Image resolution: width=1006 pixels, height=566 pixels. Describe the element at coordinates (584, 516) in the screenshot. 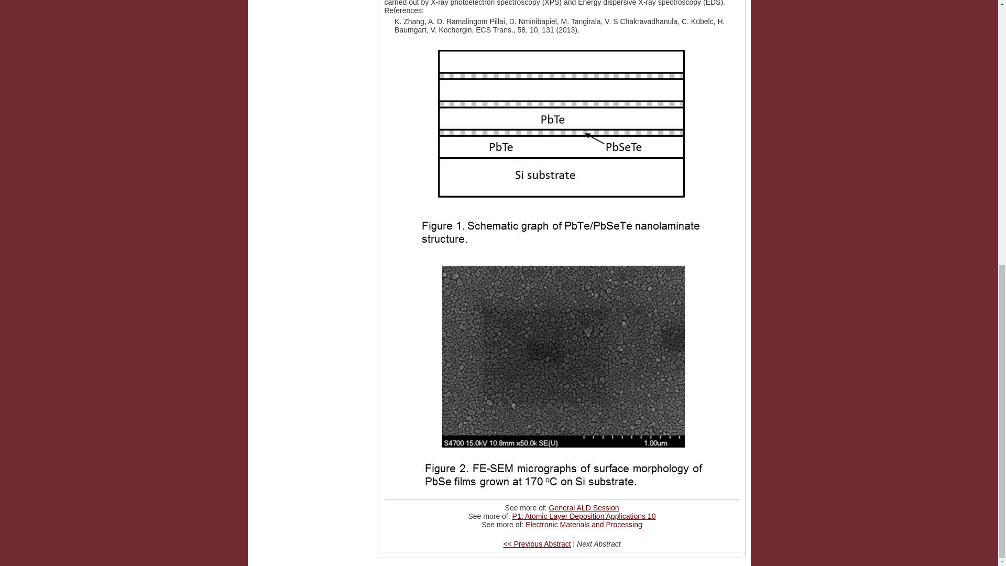

I see `P1: Atomic Layer Deposition Applications 10` at that location.